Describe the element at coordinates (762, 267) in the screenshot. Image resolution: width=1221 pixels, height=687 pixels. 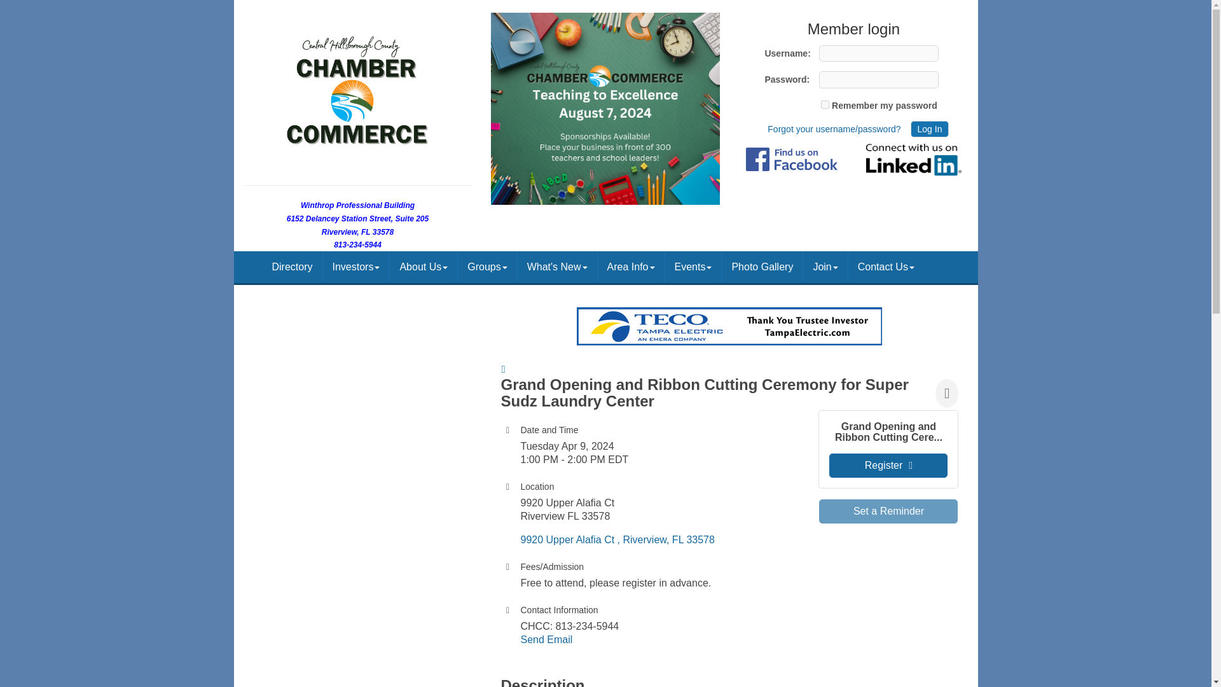
I see `Photo Gallery` at that location.